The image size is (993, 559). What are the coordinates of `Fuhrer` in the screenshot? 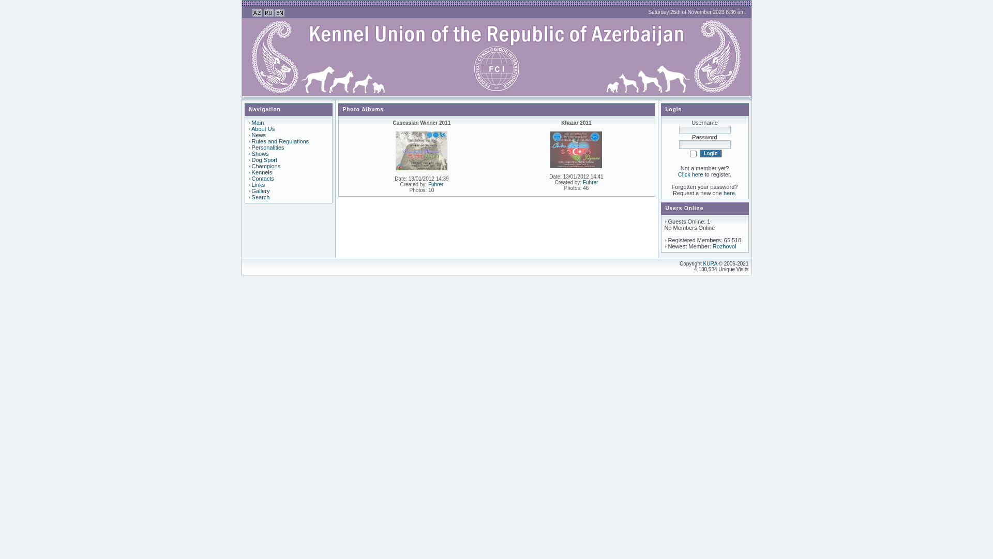 It's located at (591, 182).